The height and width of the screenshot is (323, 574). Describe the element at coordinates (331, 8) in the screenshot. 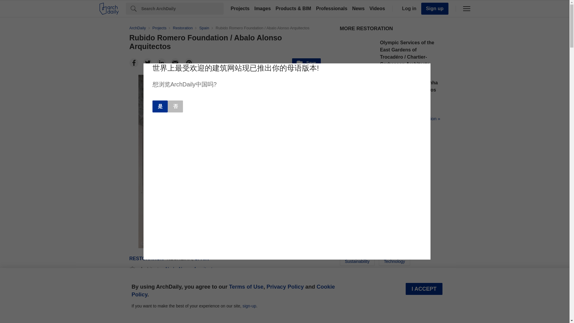

I see `Professionals` at that location.